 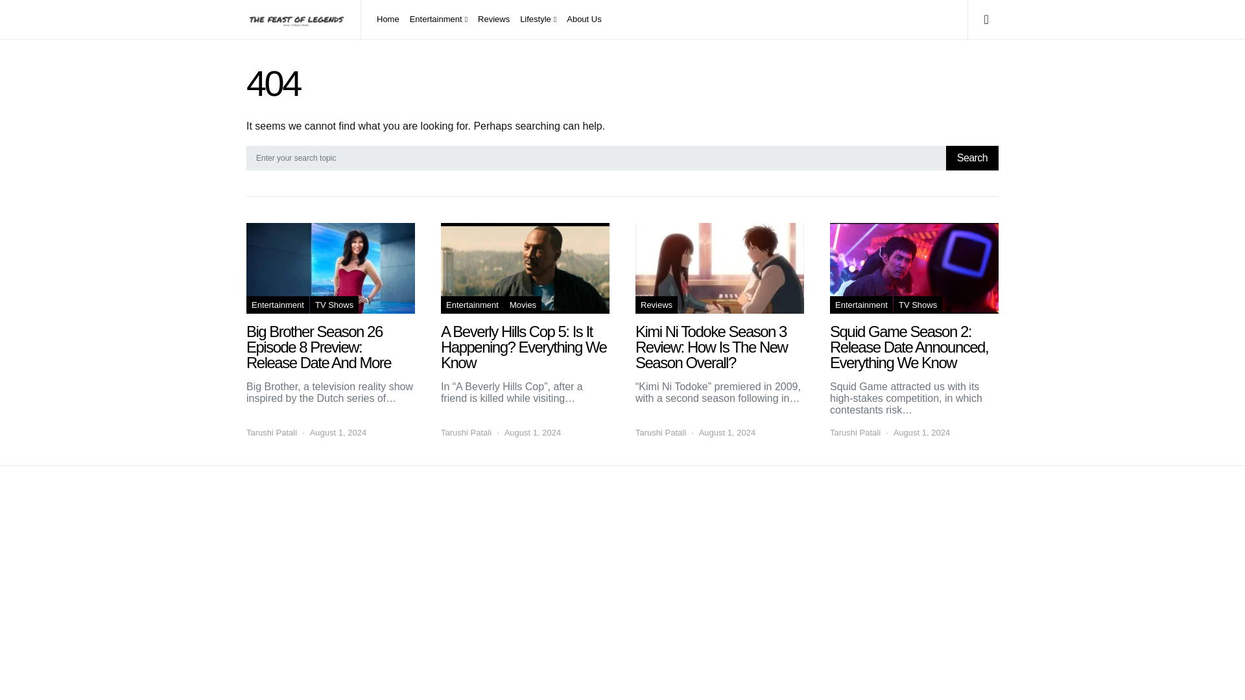 What do you see at coordinates (855, 433) in the screenshot?
I see `View all posts by Tarushi Patali` at bounding box center [855, 433].